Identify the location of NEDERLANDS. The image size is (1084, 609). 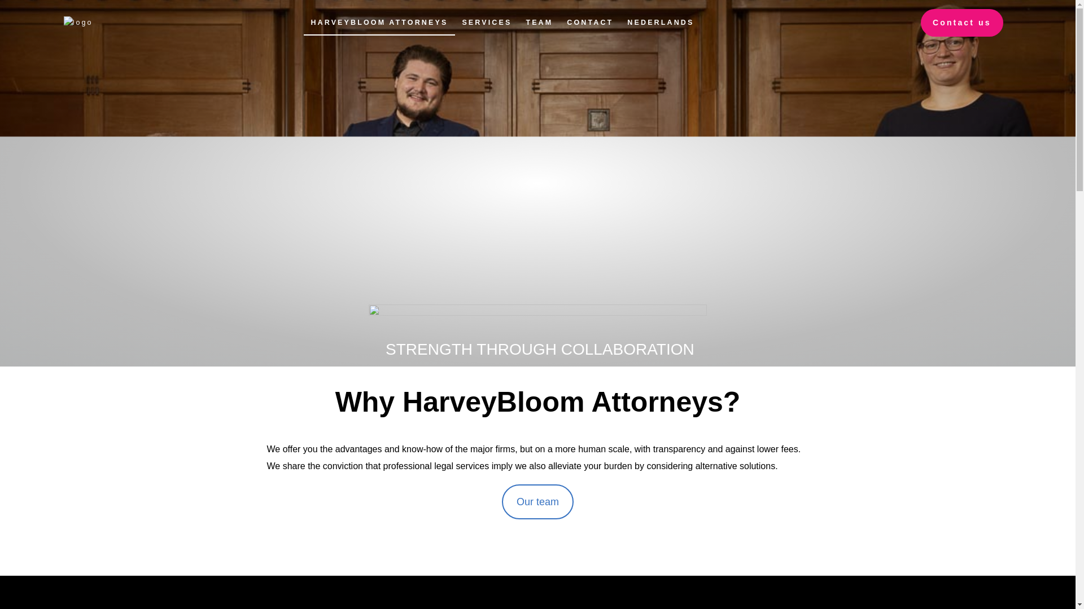
(661, 23).